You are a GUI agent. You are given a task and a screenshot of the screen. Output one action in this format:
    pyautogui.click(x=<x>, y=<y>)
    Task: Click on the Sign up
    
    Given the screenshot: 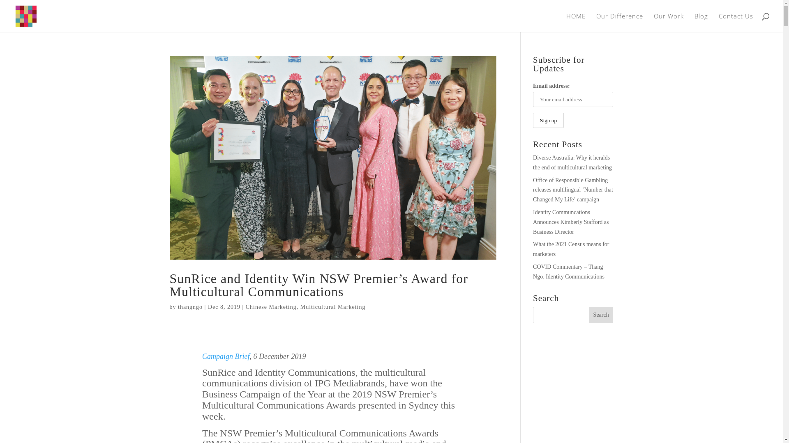 What is the action you would take?
    pyautogui.click(x=548, y=120)
    